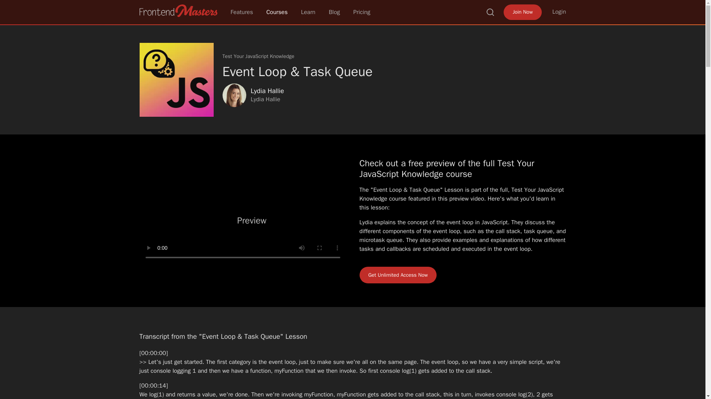 This screenshot has height=399, width=711. What do you see at coordinates (234, 95) in the screenshot?
I see `Lydia Hallie` at bounding box center [234, 95].